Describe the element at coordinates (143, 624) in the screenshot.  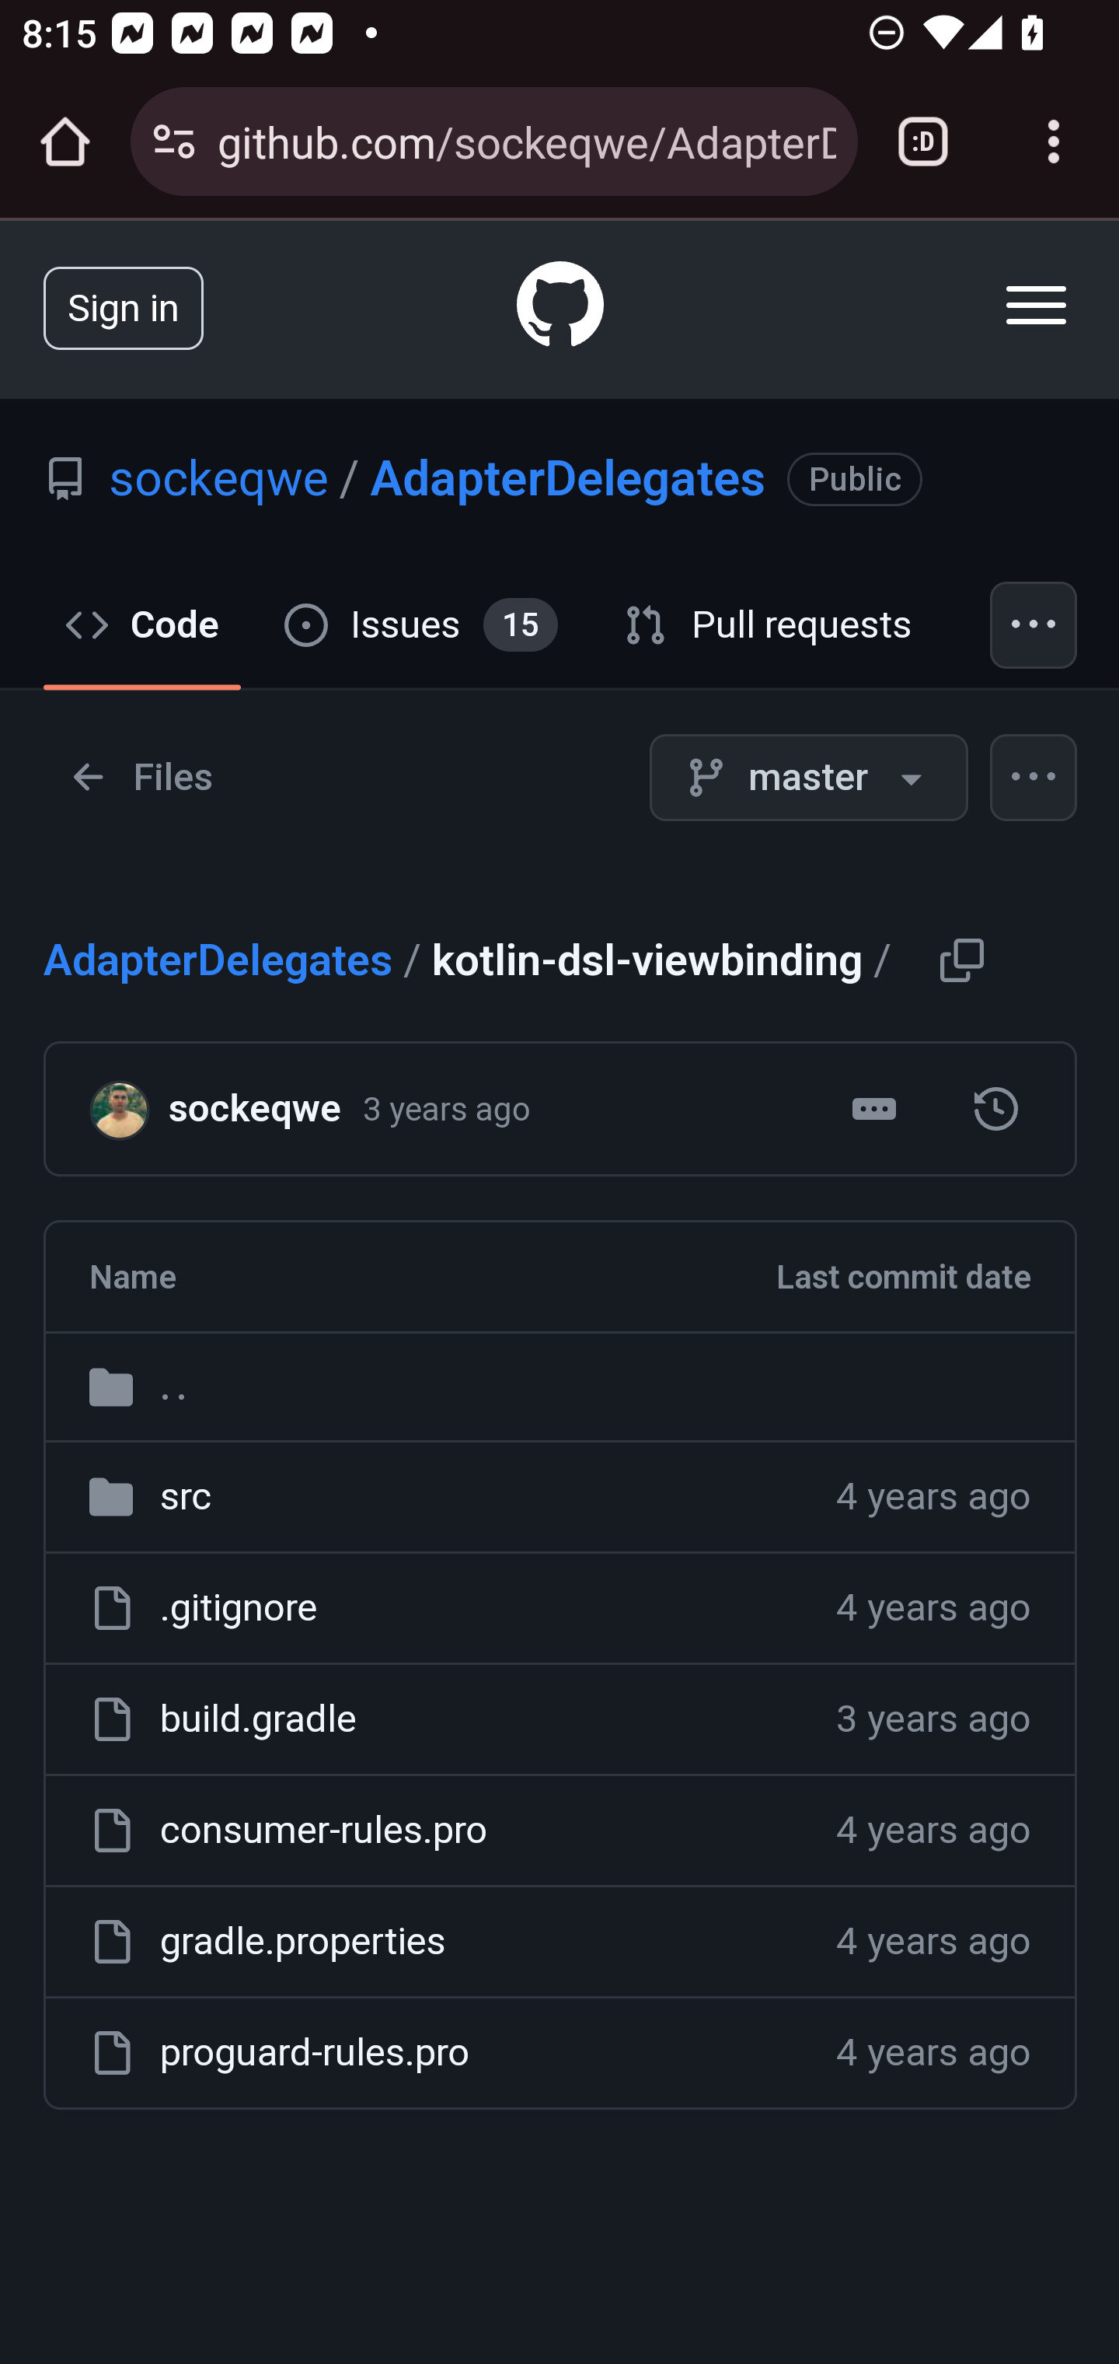
I see `Code` at that location.